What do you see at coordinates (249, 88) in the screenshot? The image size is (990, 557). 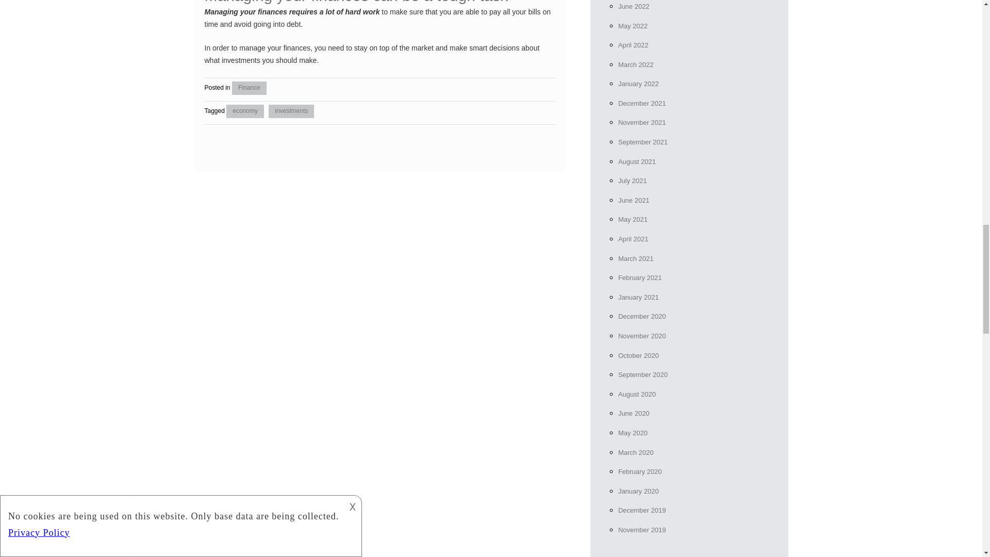 I see `Finance` at bounding box center [249, 88].